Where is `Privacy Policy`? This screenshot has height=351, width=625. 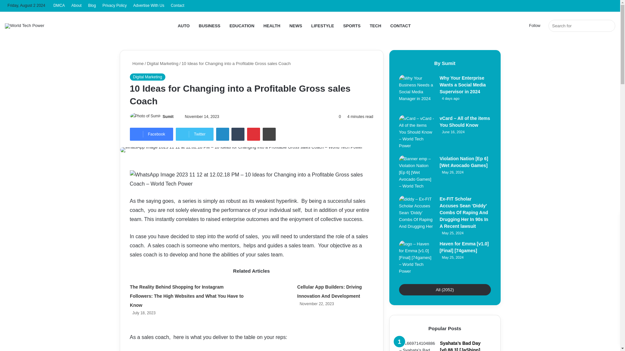 Privacy Policy is located at coordinates (115, 6).